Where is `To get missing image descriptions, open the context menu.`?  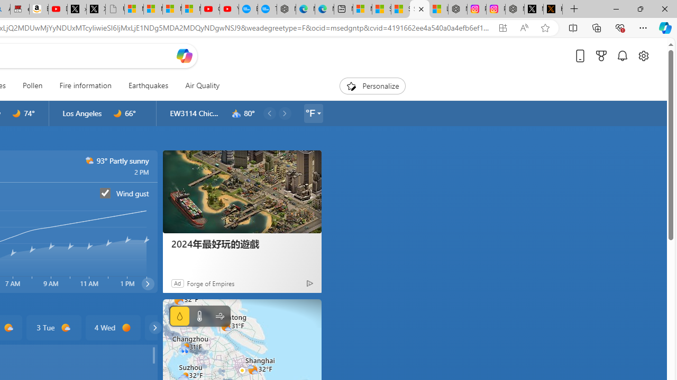
To get missing image descriptions, open the context menu. is located at coordinates (351, 85).